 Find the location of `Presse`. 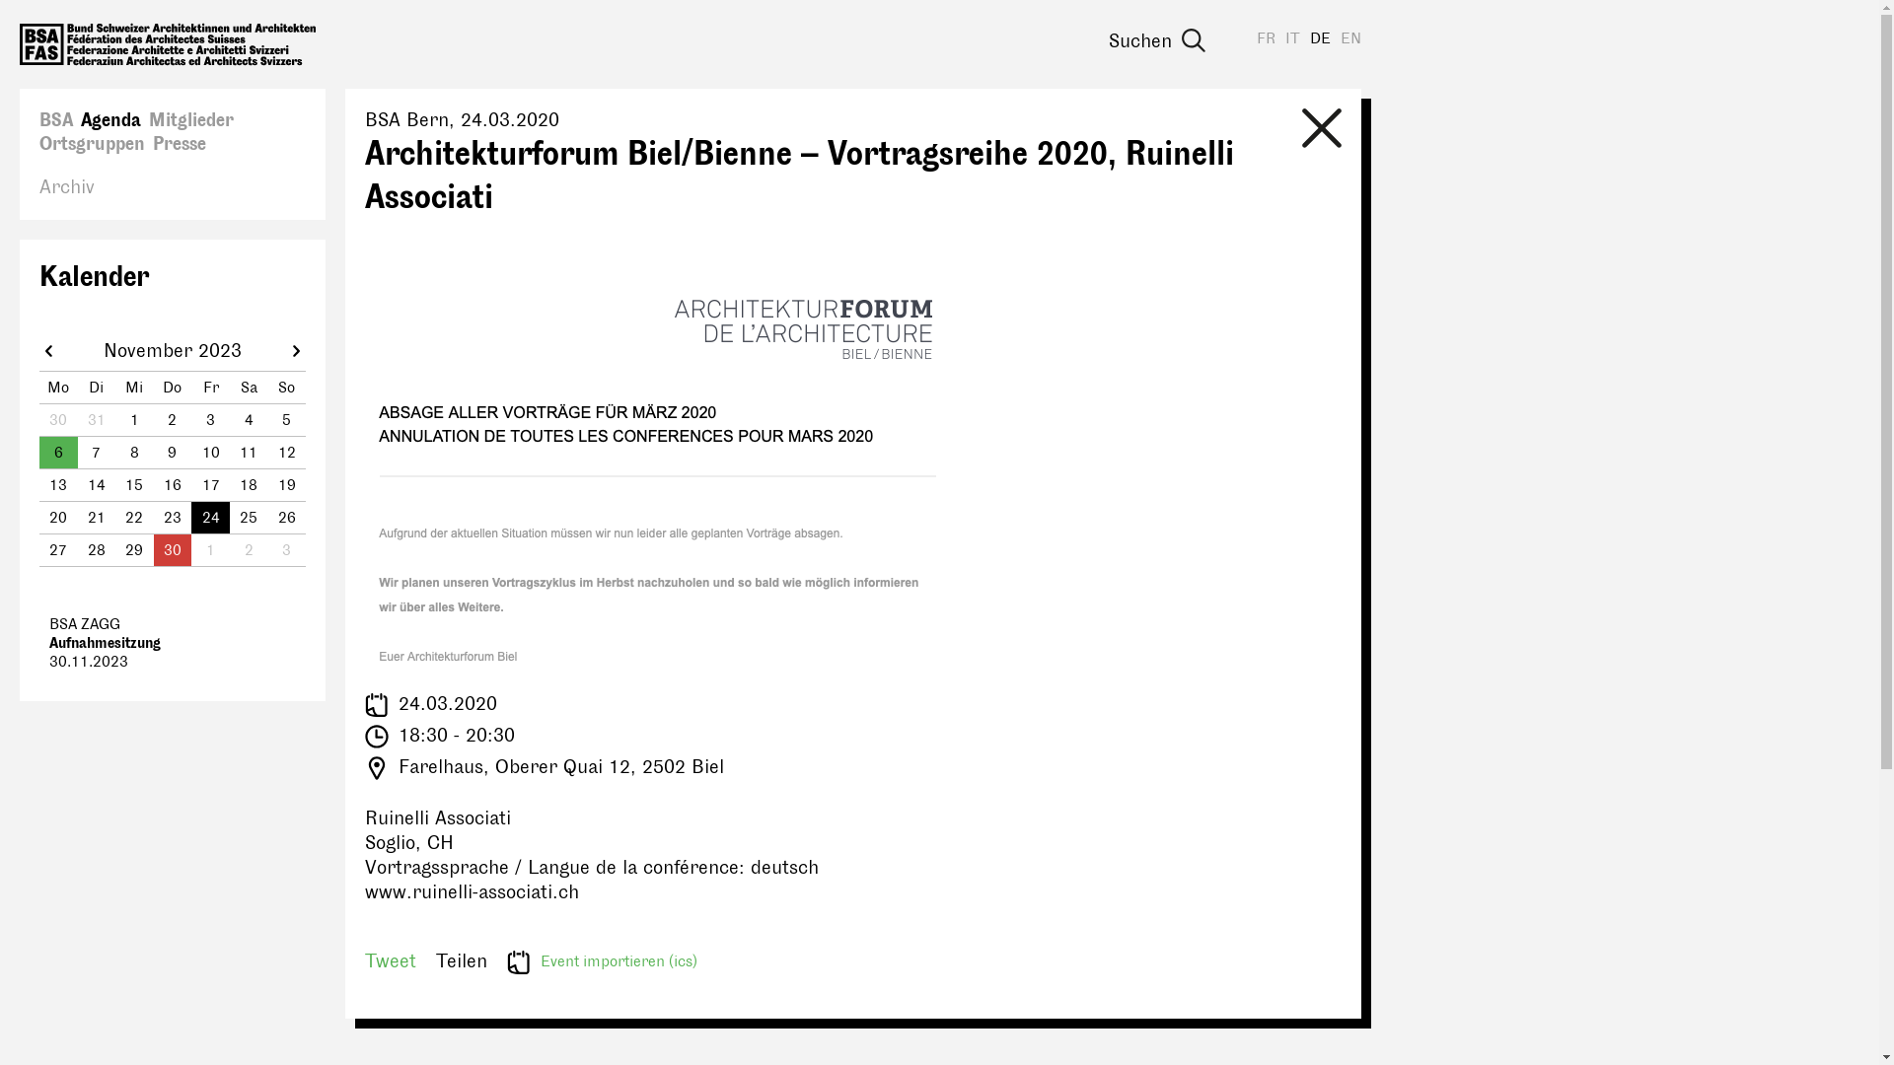

Presse is located at coordinates (180, 144).